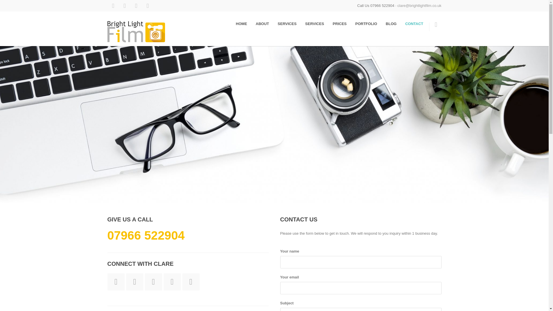 The image size is (553, 311). What do you see at coordinates (391, 24) in the screenshot?
I see `BLOG` at bounding box center [391, 24].